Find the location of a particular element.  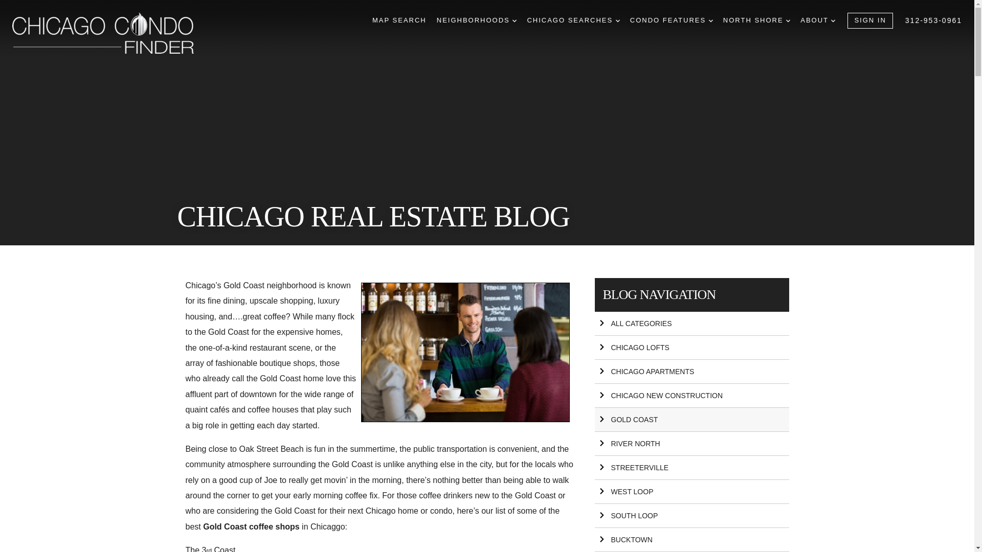

DROPDOWN ARROW is located at coordinates (833, 20).